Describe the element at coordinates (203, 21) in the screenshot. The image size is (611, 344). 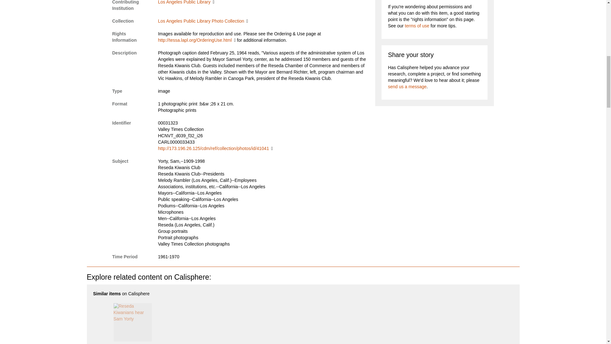
I see `Los Angeles Public Library Photo Collection` at that location.